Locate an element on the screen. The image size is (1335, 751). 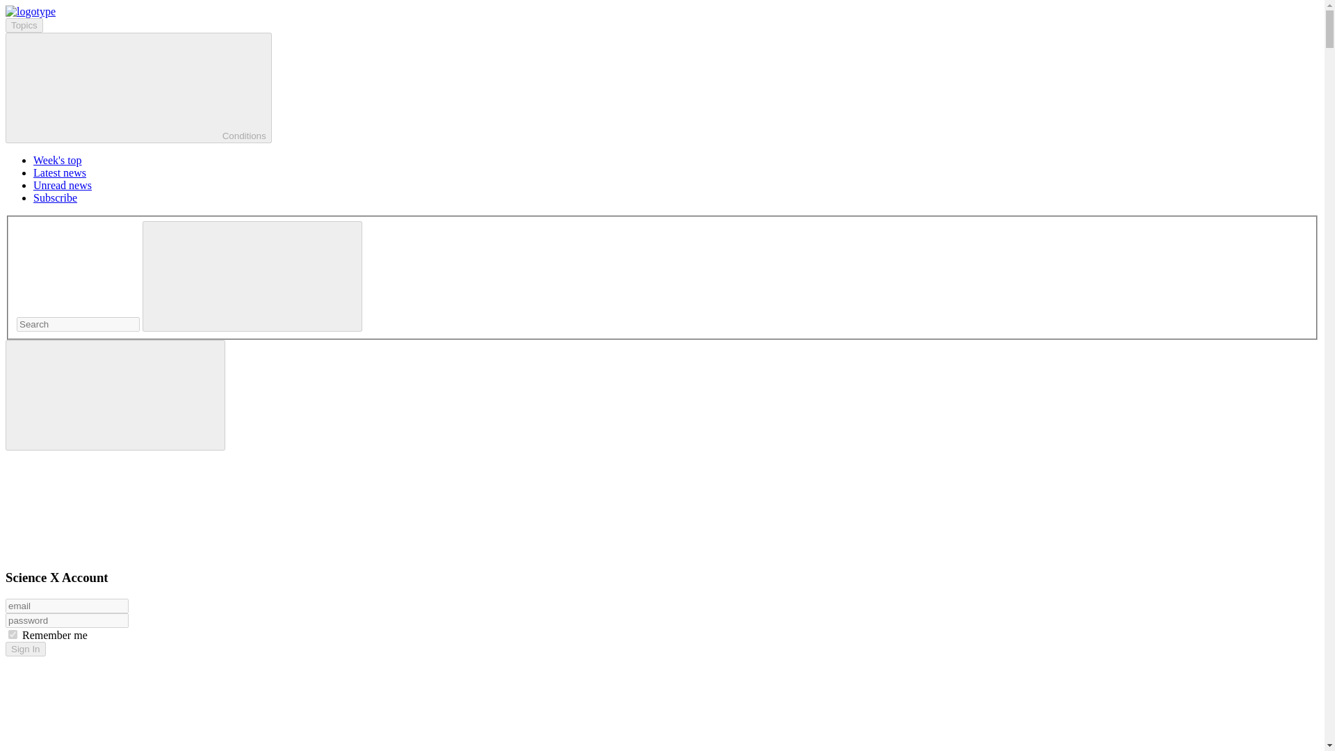
Week's top is located at coordinates (57, 160).